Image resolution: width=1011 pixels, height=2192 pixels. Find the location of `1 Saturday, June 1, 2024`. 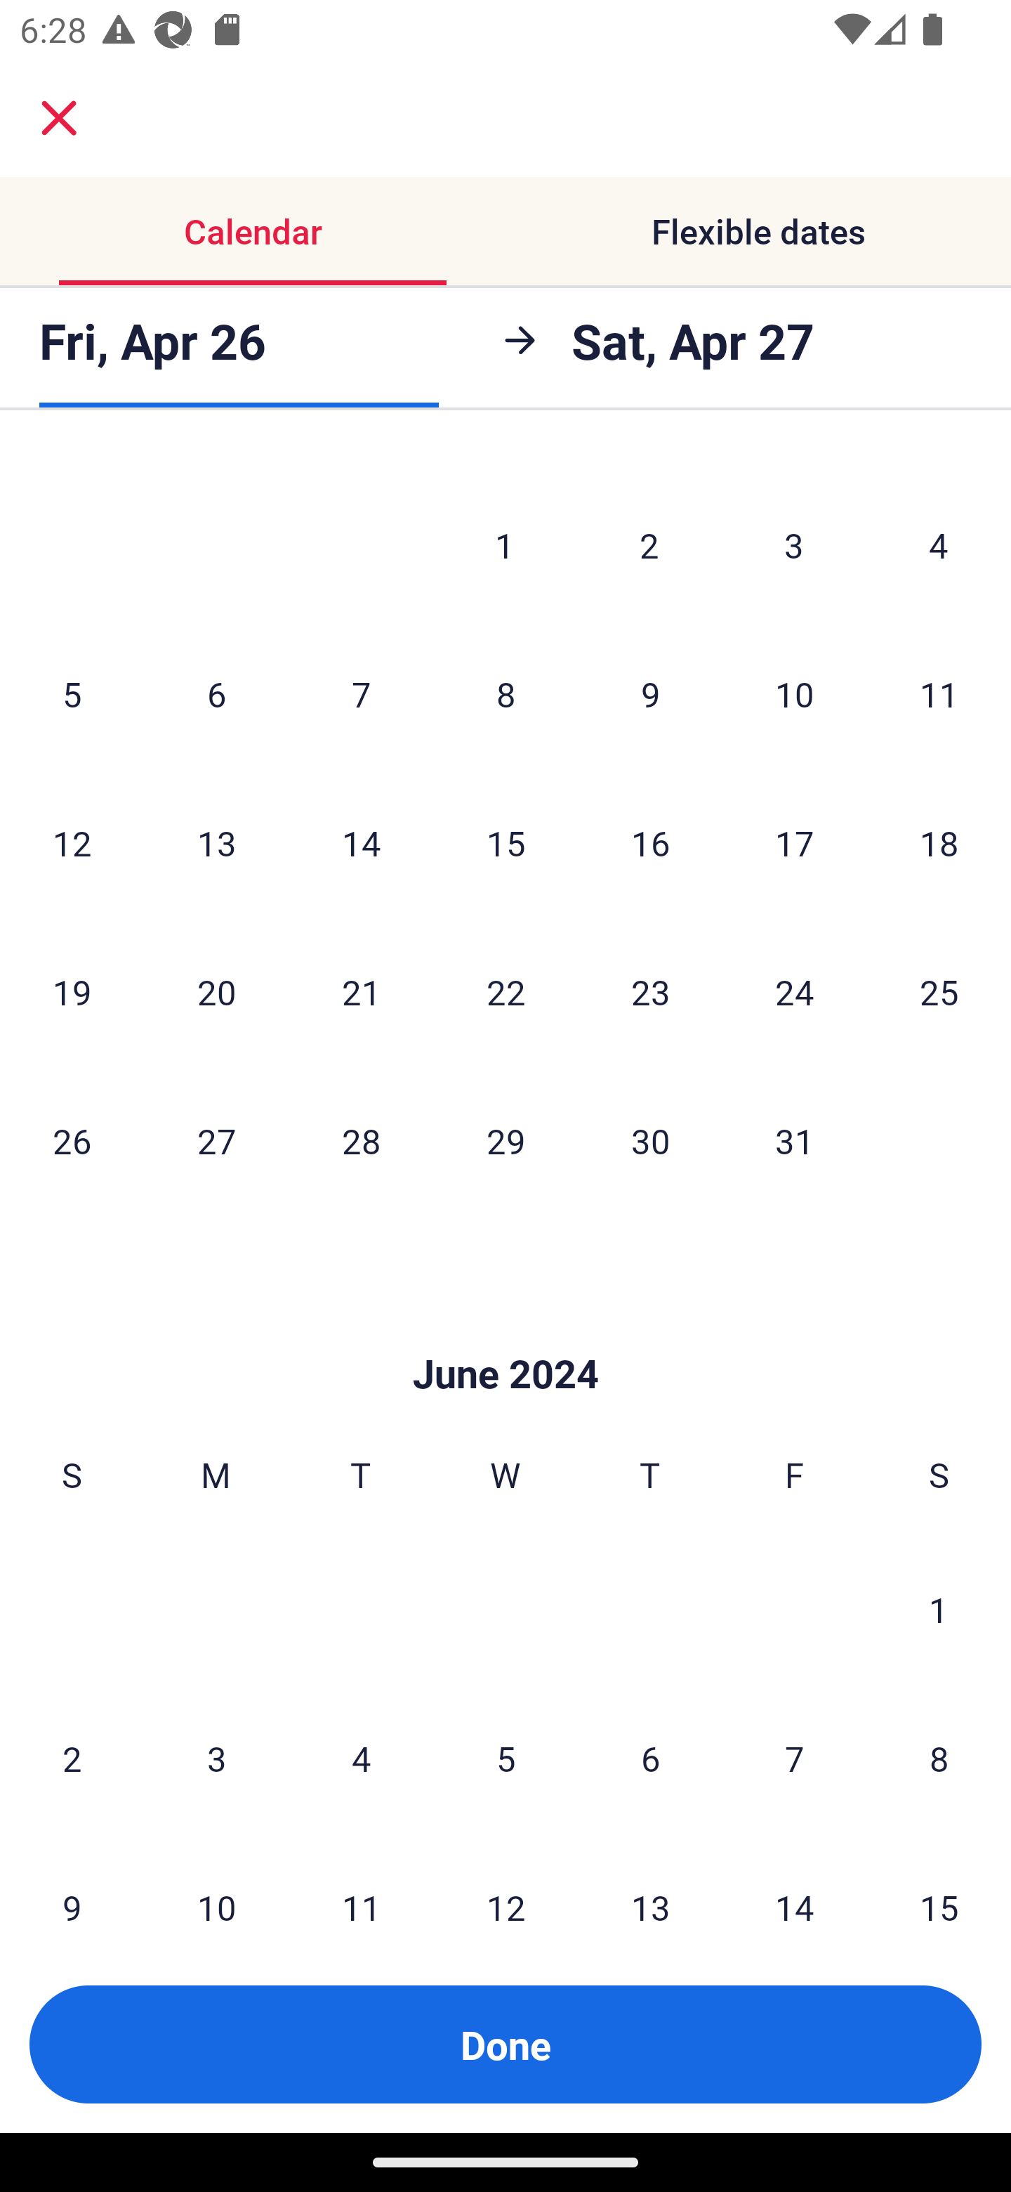

1 Saturday, June 1, 2024 is located at coordinates (939, 1609).